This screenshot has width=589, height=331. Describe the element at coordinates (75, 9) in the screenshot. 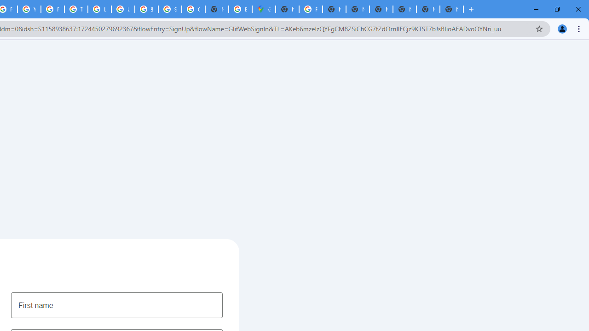

I see `Tips & tricks for Chrome - Google Chrome Help` at that location.